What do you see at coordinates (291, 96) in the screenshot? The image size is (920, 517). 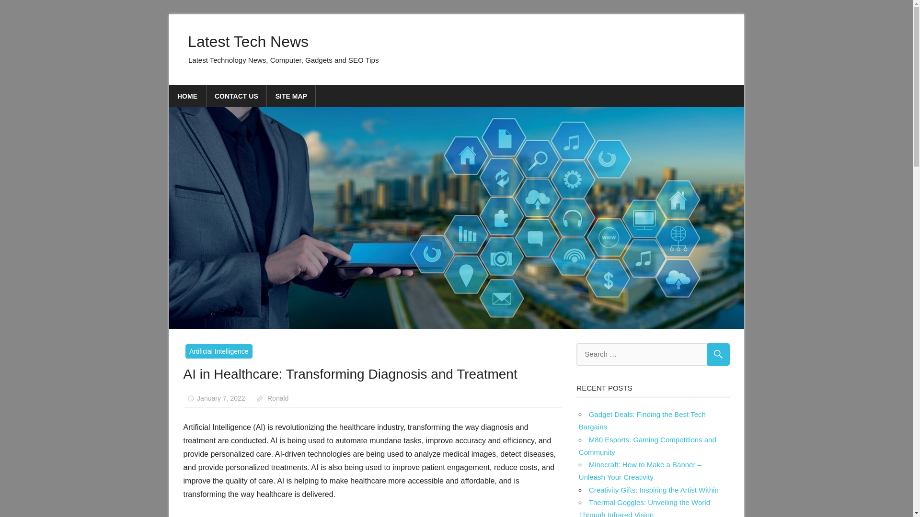 I see `SITE MAP` at bounding box center [291, 96].